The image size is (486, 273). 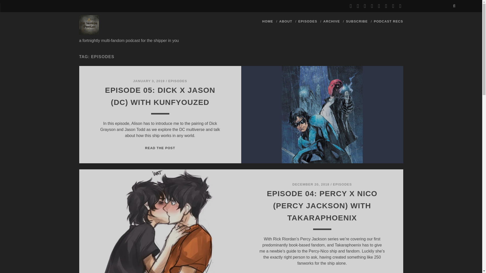 What do you see at coordinates (342, 184) in the screenshot?
I see `EPISODES` at bounding box center [342, 184].